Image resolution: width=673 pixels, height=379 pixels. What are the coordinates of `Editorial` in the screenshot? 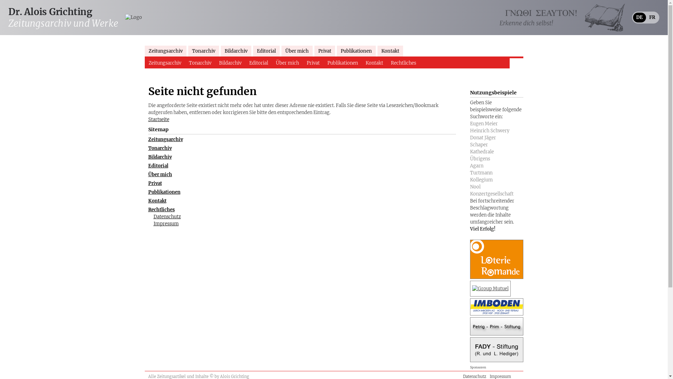 It's located at (158, 166).